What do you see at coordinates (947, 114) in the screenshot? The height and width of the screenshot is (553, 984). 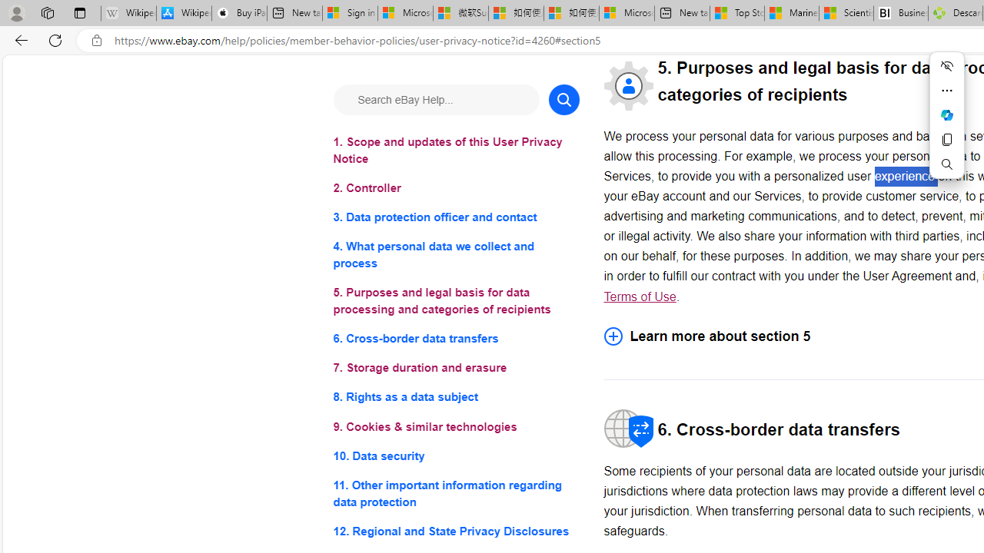 I see `Mini menu on text selection` at bounding box center [947, 114].